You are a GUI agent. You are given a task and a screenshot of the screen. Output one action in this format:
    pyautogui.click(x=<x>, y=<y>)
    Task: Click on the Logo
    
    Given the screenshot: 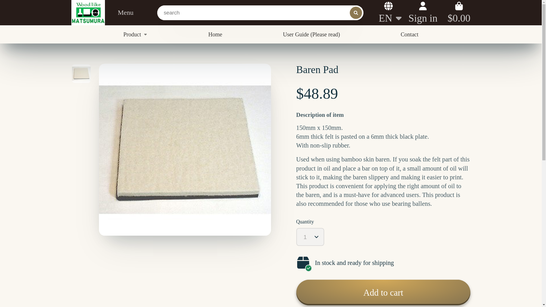 What is the action you would take?
    pyautogui.click(x=88, y=13)
    